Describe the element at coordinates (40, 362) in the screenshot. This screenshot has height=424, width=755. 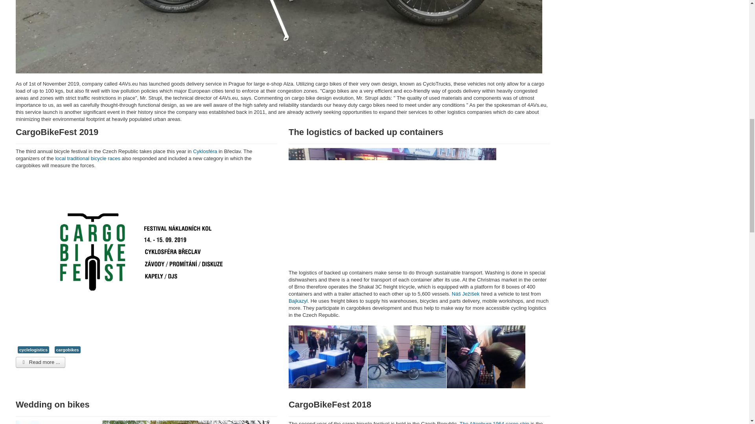
I see `Read more ...` at that location.